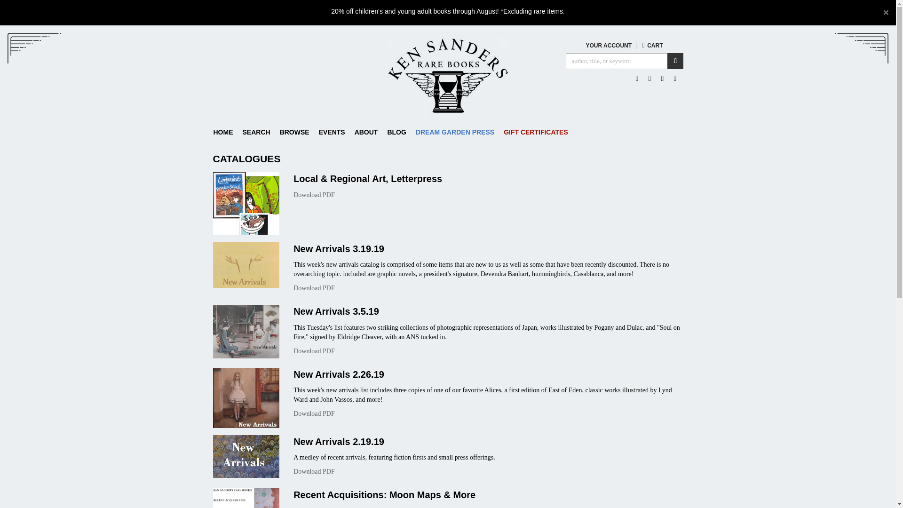  Describe the element at coordinates (650, 78) in the screenshot. I see `Follow on Twitter` at that location.